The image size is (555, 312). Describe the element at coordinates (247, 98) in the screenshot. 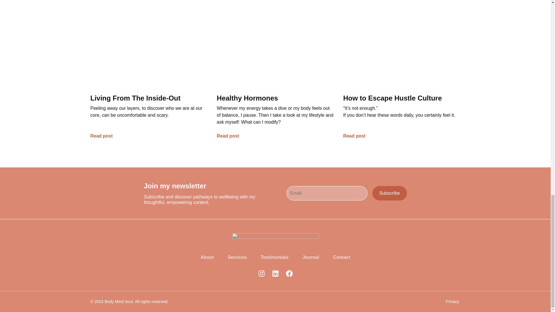

I see `Healthy Hormones` at that location.